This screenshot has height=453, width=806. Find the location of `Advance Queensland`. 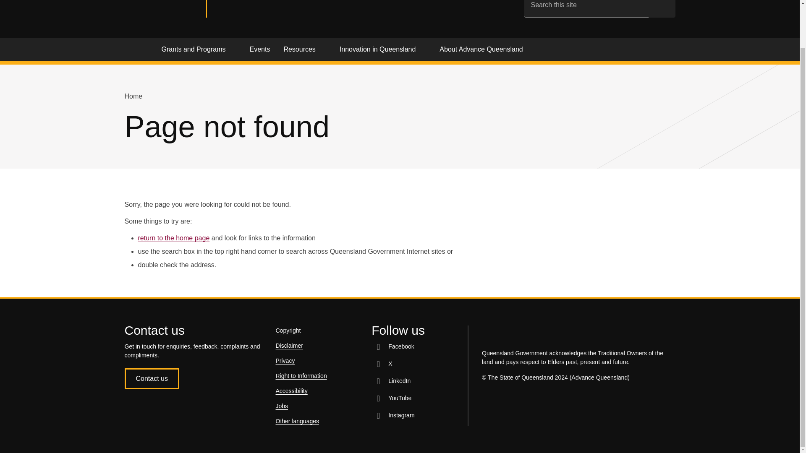

Advance Queensland is located at coordinates (265, 8).